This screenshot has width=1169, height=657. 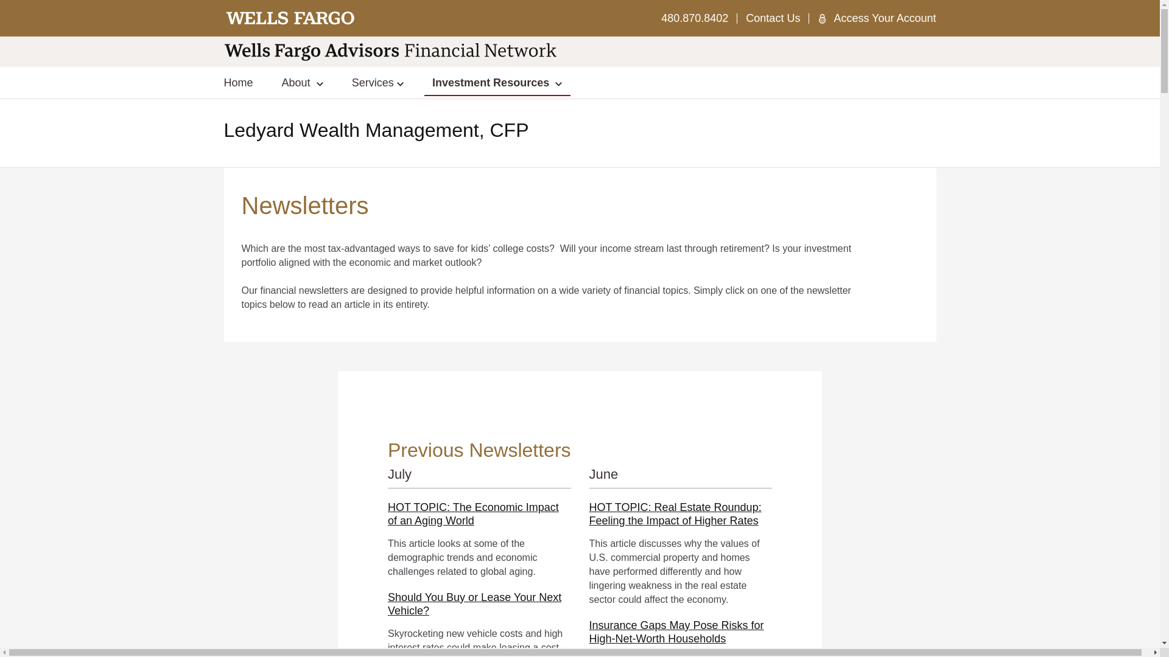 I want to click on 480.870.8402, so click(x=695, y=18).